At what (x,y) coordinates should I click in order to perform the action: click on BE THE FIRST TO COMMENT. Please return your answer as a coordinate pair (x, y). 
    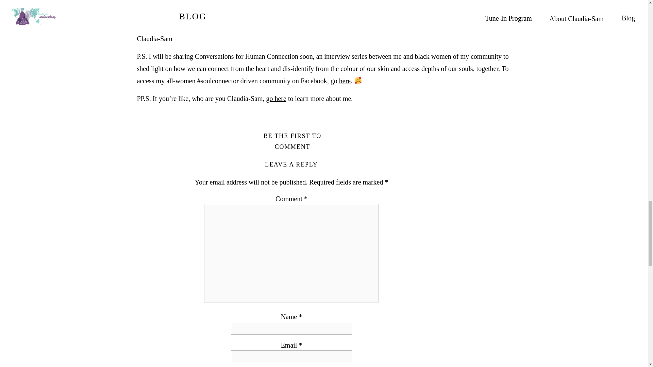
    Looking at the image, I should click on (292, 141).